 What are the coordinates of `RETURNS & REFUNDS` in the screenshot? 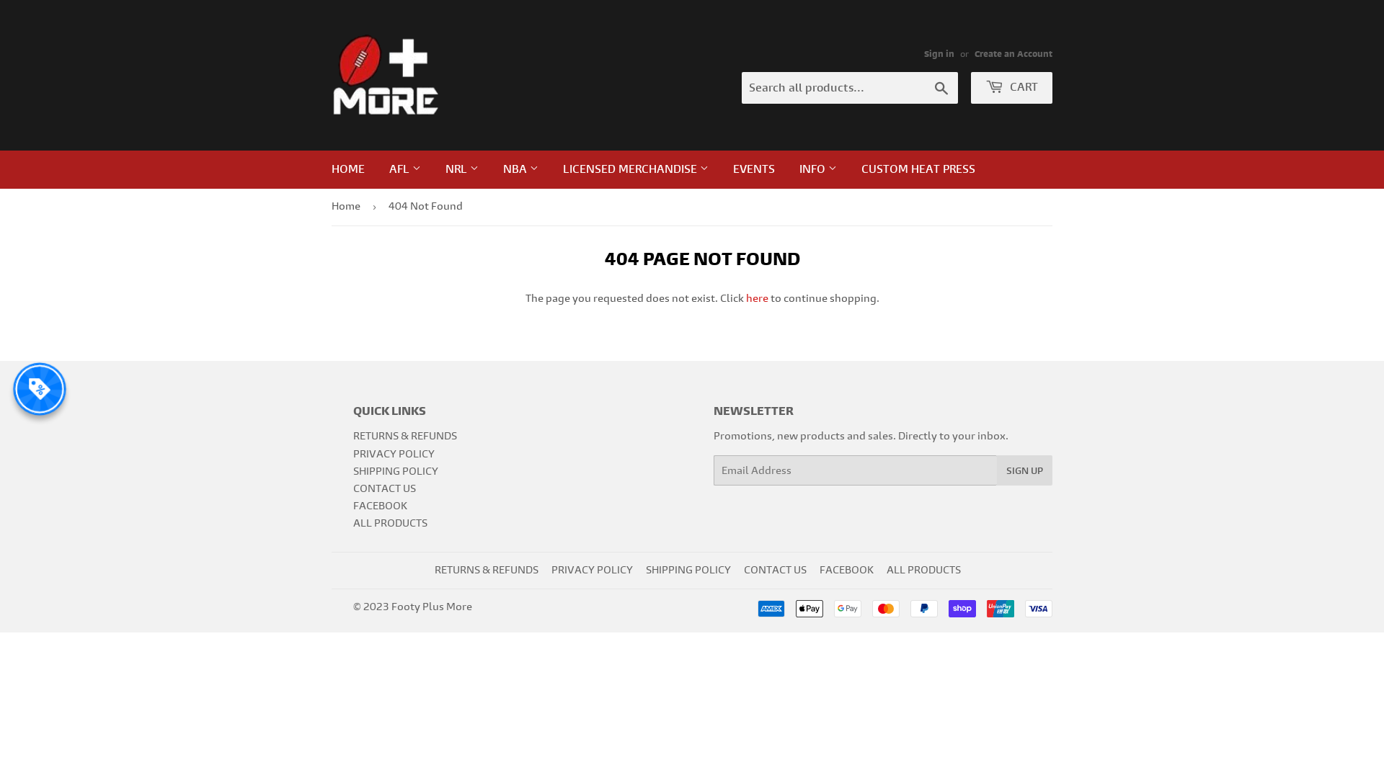 It's located at (486, 571).